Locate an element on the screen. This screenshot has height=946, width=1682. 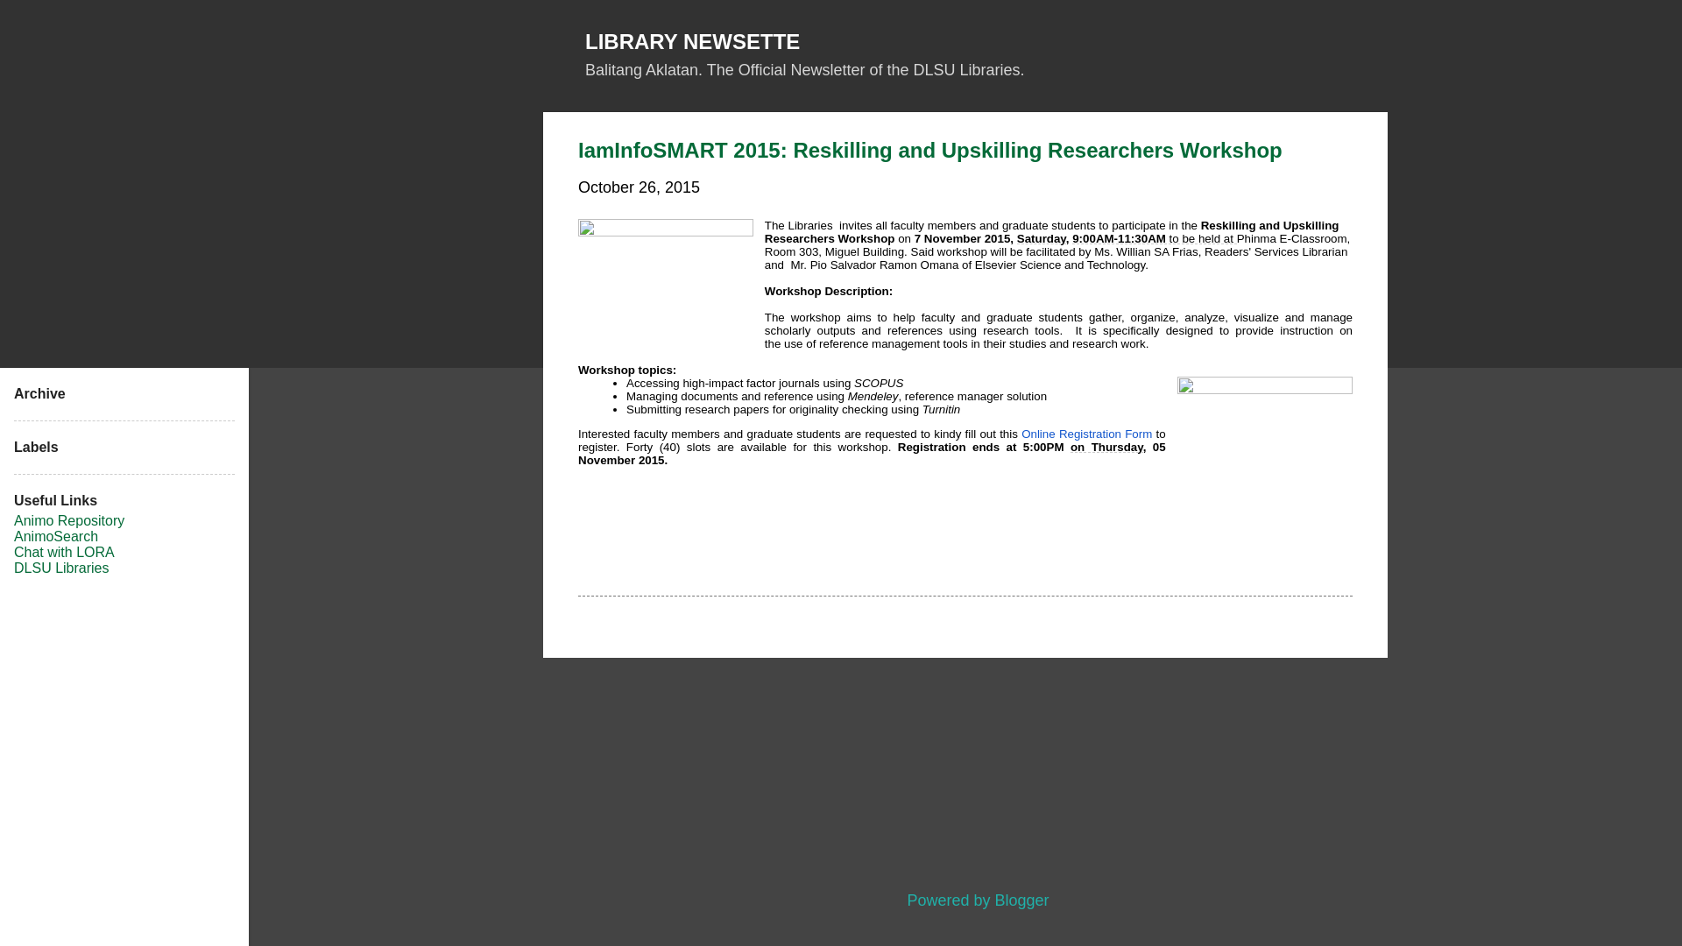
Online Registration Form is located at coordinates (1086, 434).